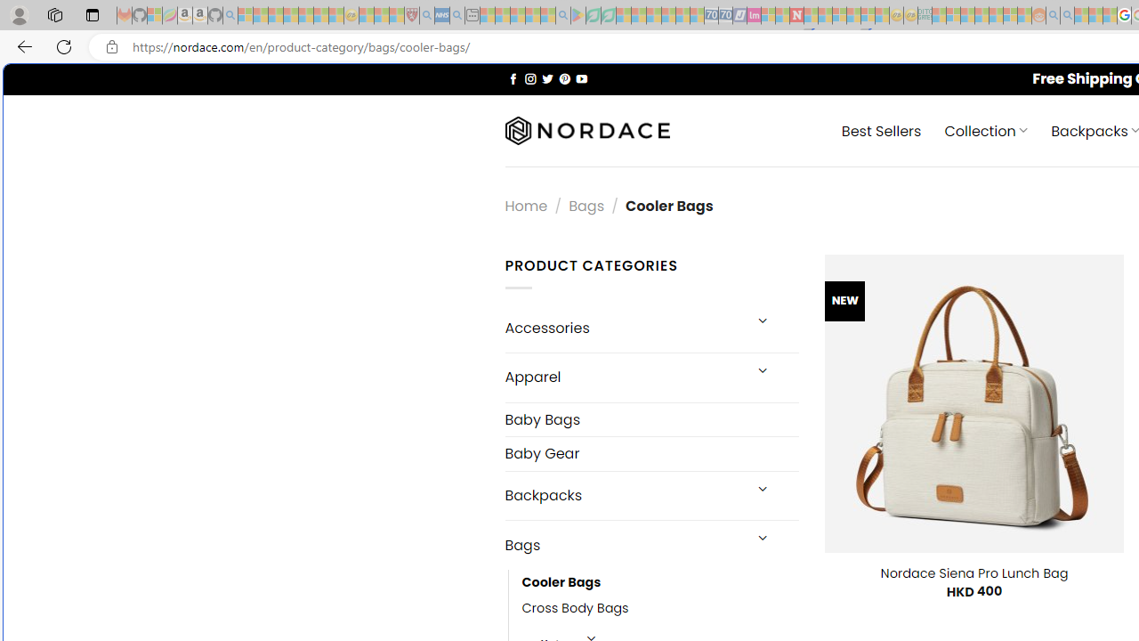 The width and height of the screenshot is (1139, 641). Describe the element at coordinates (973, 573) in the screenshot. I see `Nordace Siena Pro Lunch Bag` at that location.